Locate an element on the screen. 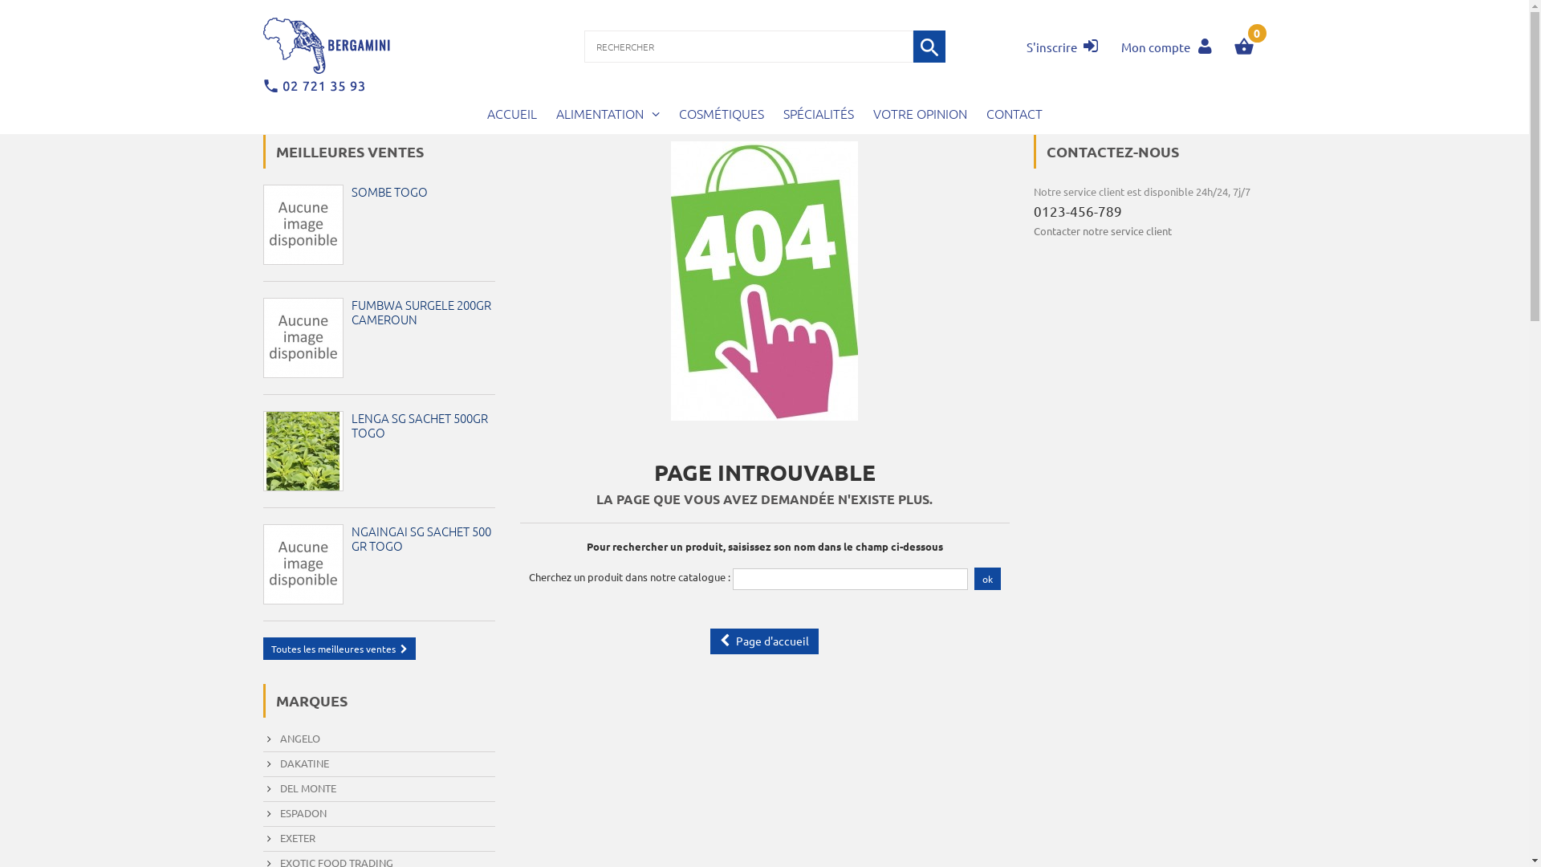 The width and height of the screenshot is (1541, 867). EXETER is located at coordinates (291, 838).